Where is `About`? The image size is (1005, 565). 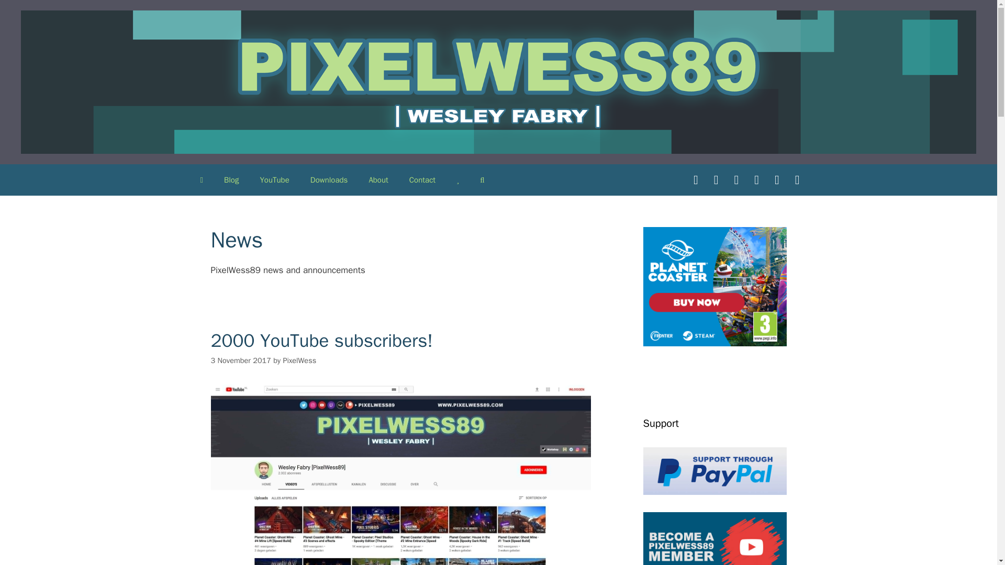
About is located at coordinates (378, 180).